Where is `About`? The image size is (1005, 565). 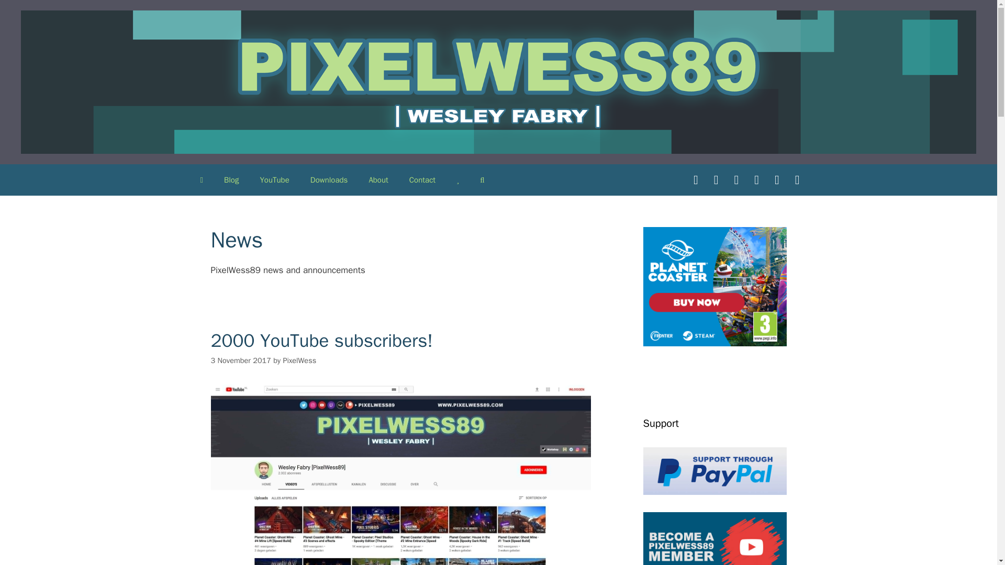
About is located at coordinates (378, 180).